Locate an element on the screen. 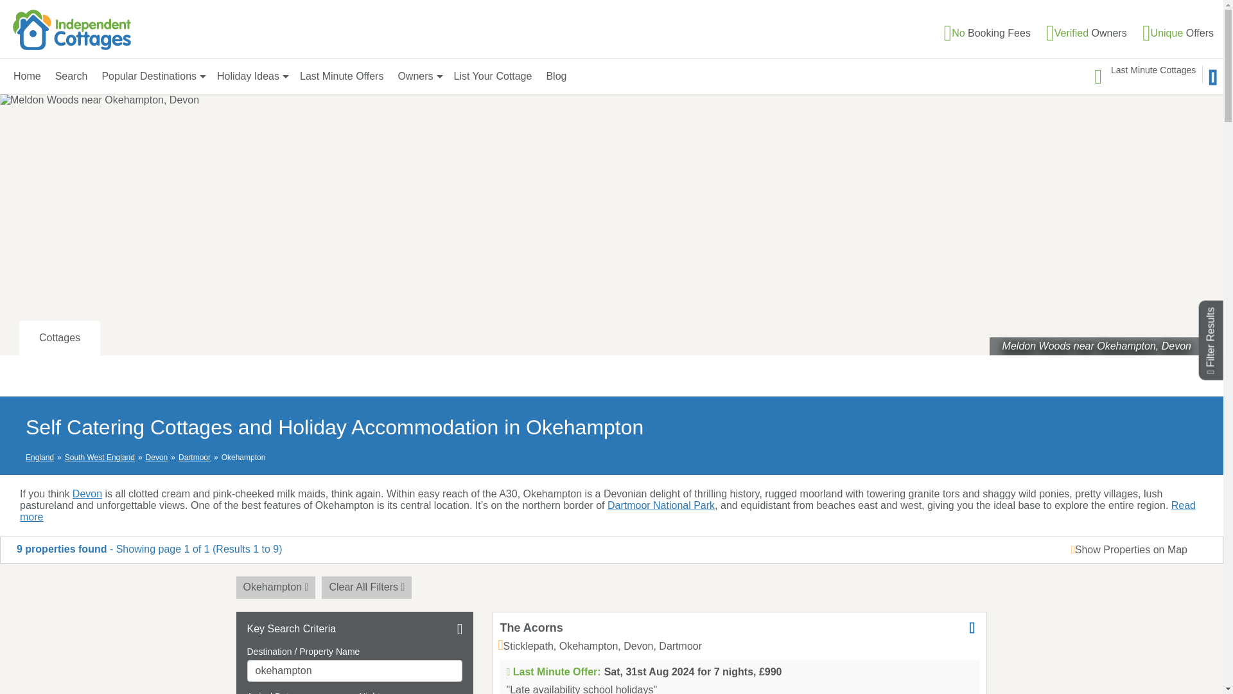 This screenshot has width=1233, height=694. View location is located at coordinates (600, 646).